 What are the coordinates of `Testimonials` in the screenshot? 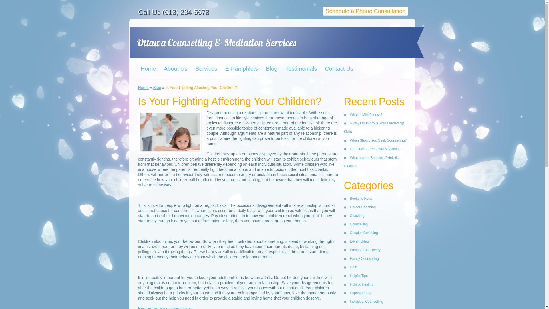 It's located at (300, 68).